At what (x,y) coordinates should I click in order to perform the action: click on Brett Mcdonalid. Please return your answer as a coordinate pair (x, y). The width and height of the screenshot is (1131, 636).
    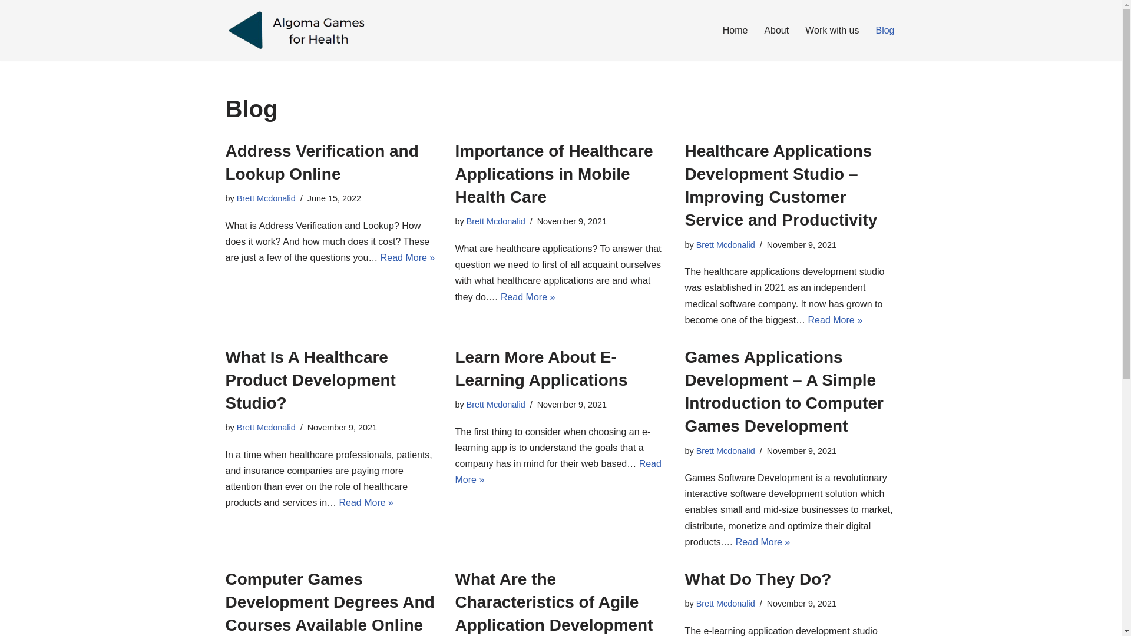
    Looking at the image, I should click on (496, 221).